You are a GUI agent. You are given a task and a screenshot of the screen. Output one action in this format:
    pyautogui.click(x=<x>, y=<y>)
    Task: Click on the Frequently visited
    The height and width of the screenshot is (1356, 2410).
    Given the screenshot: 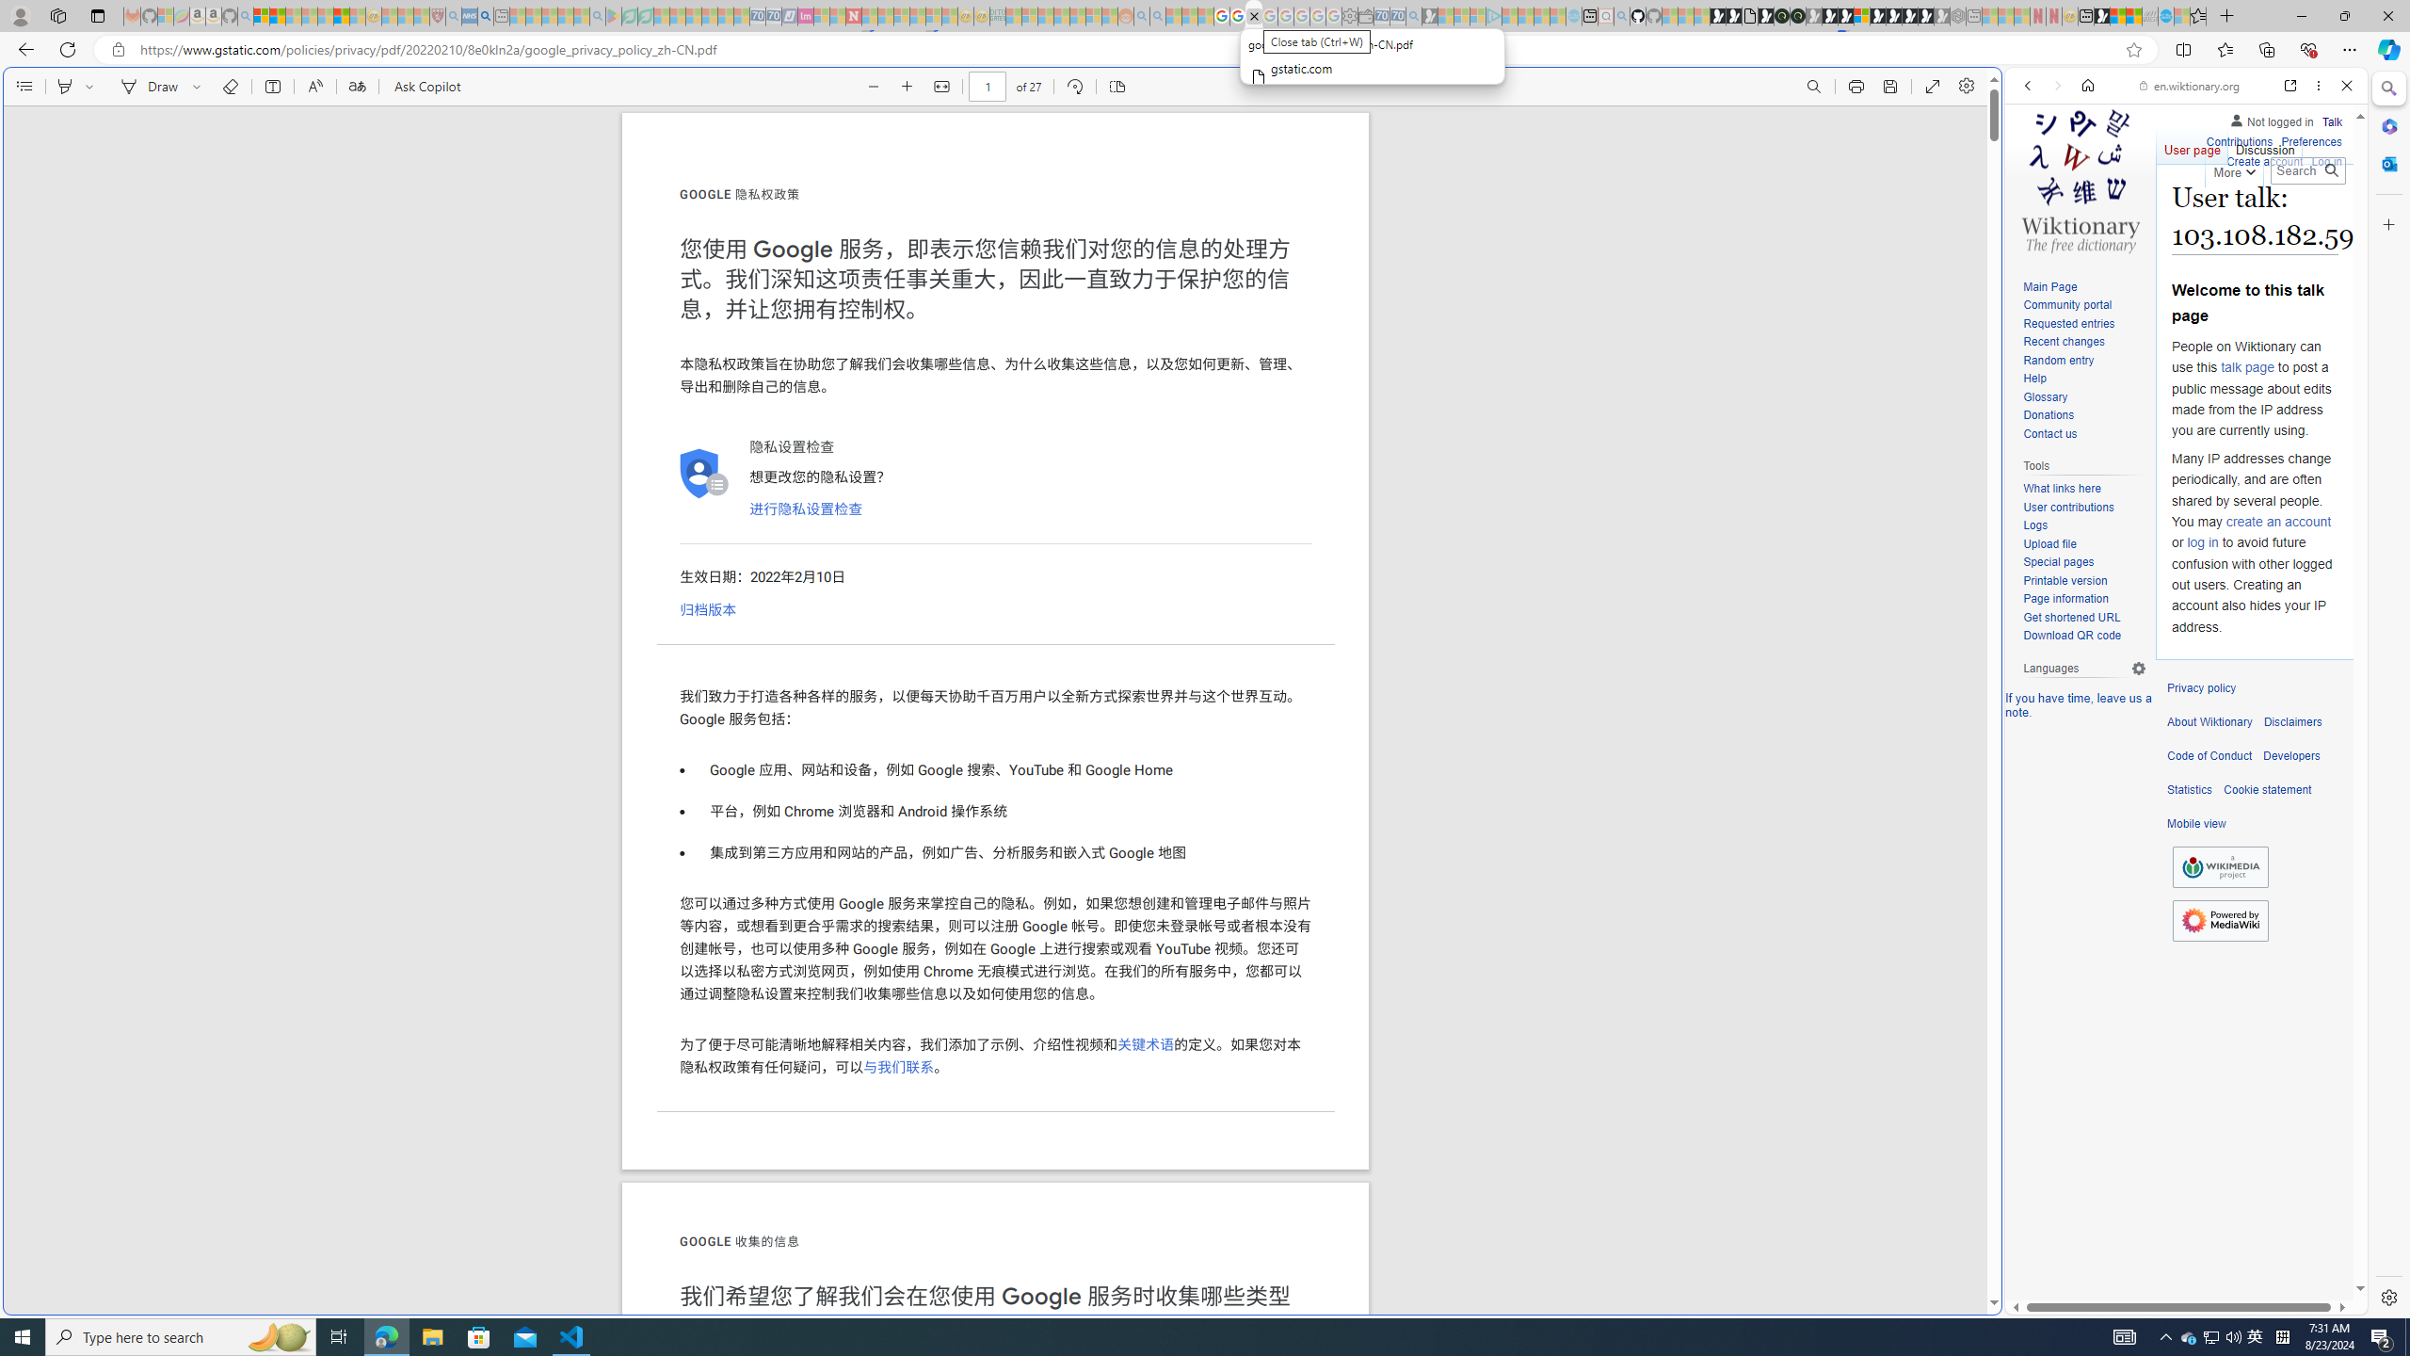 What is the action you would take?
    pyautogui.click(x=1599, y=250)
    